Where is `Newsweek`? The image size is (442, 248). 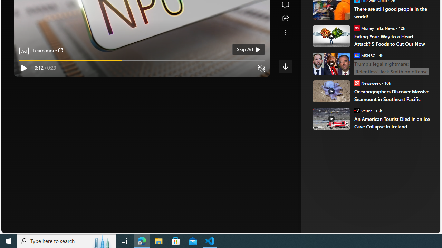
Newsweek is located at coordinates (357, 83).